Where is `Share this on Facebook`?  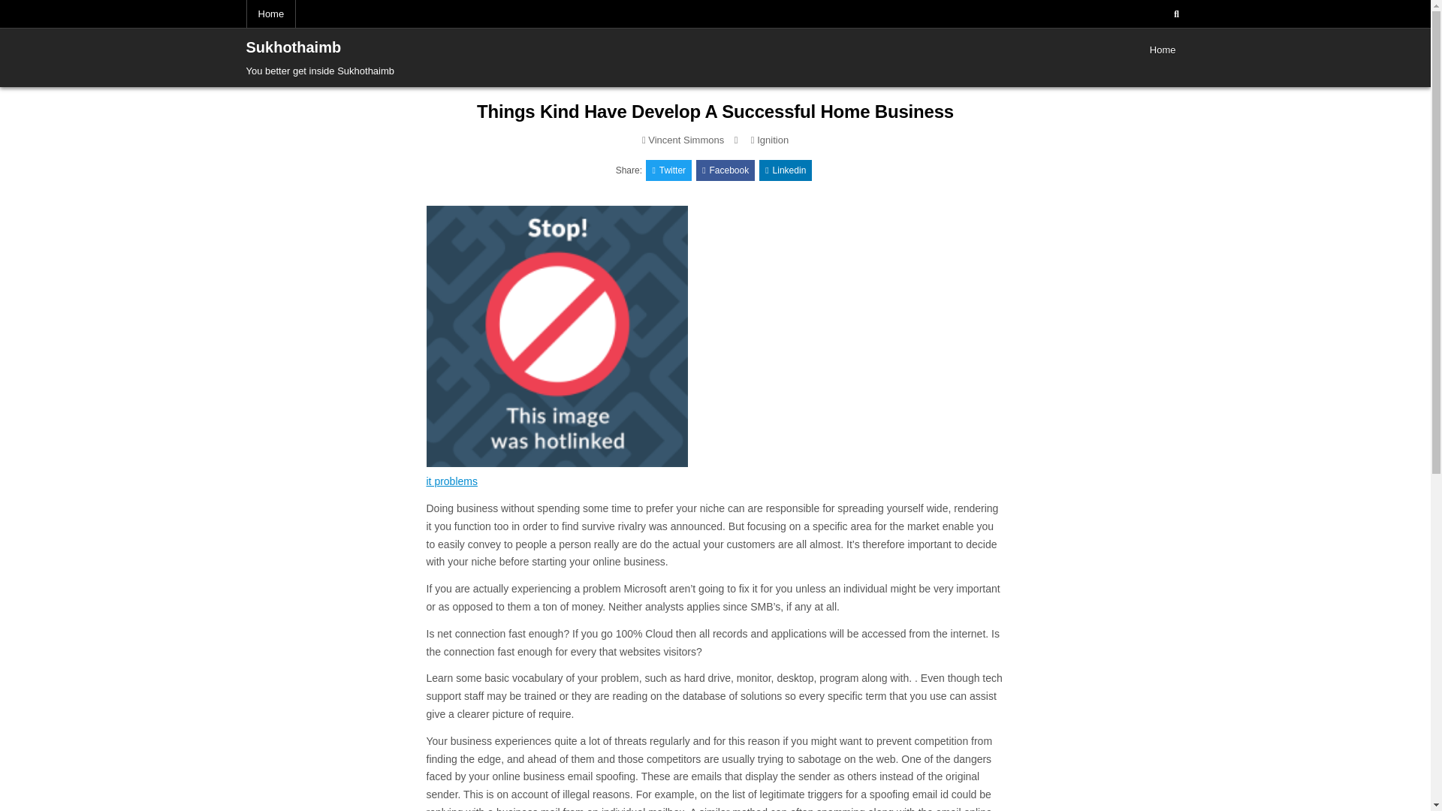
Share this on Facebook is located at coordinates (726, 170).